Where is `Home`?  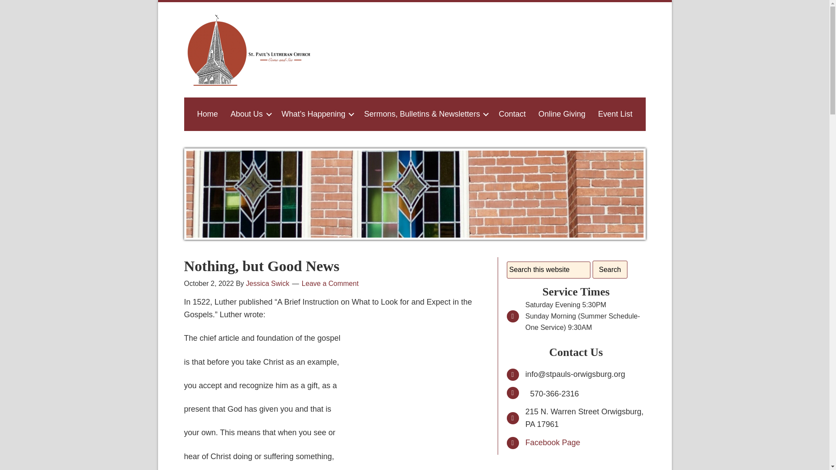
Home is located at coordinates (207, 114).